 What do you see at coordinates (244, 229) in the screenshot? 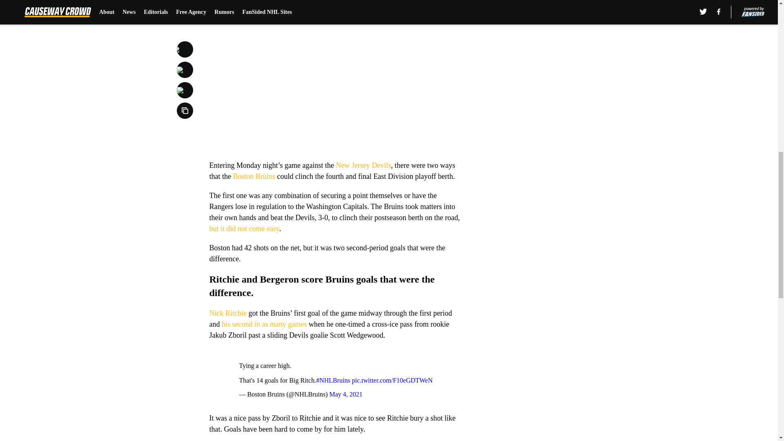
I see `but it did not come easy` at bounding box center [244, 229].